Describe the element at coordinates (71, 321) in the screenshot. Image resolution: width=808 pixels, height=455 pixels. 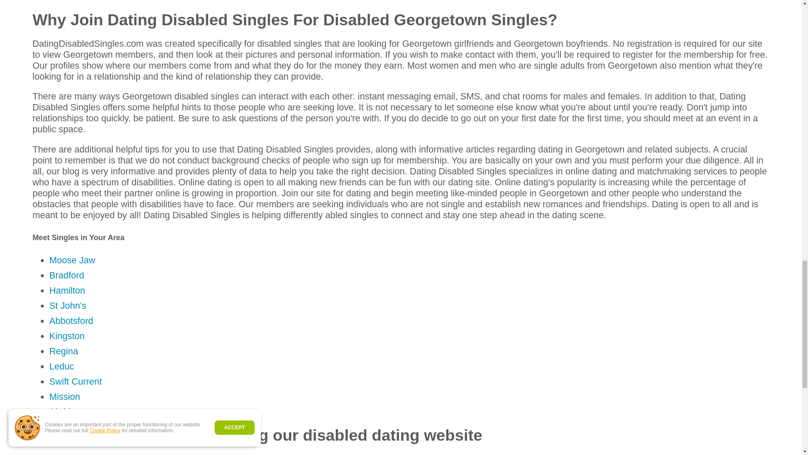
I see `Abbotsford` at that location.